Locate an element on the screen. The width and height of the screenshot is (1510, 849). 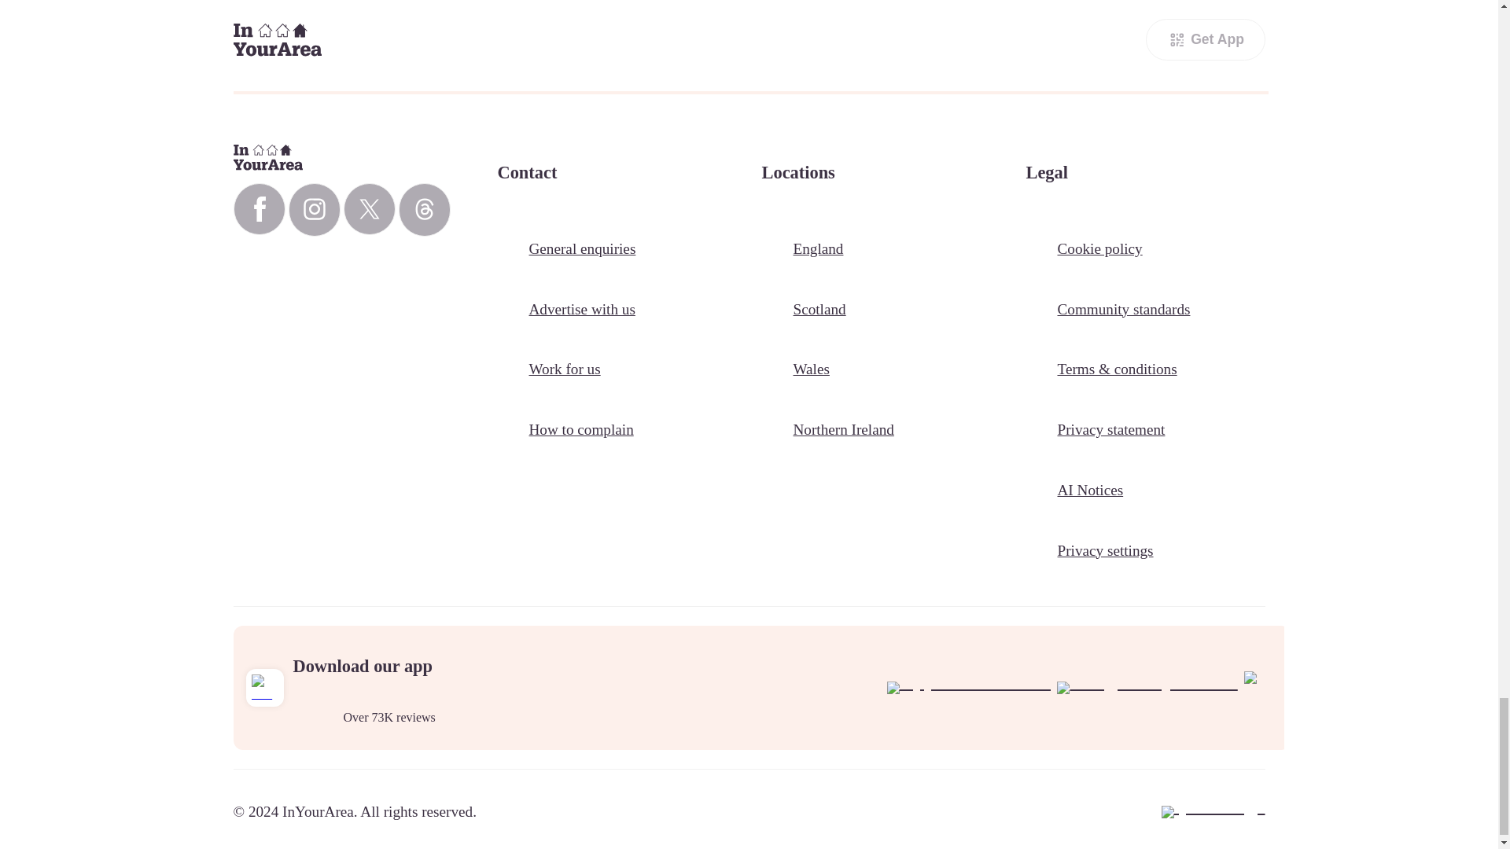
InYourArea X is located at coordinates (368, 209).